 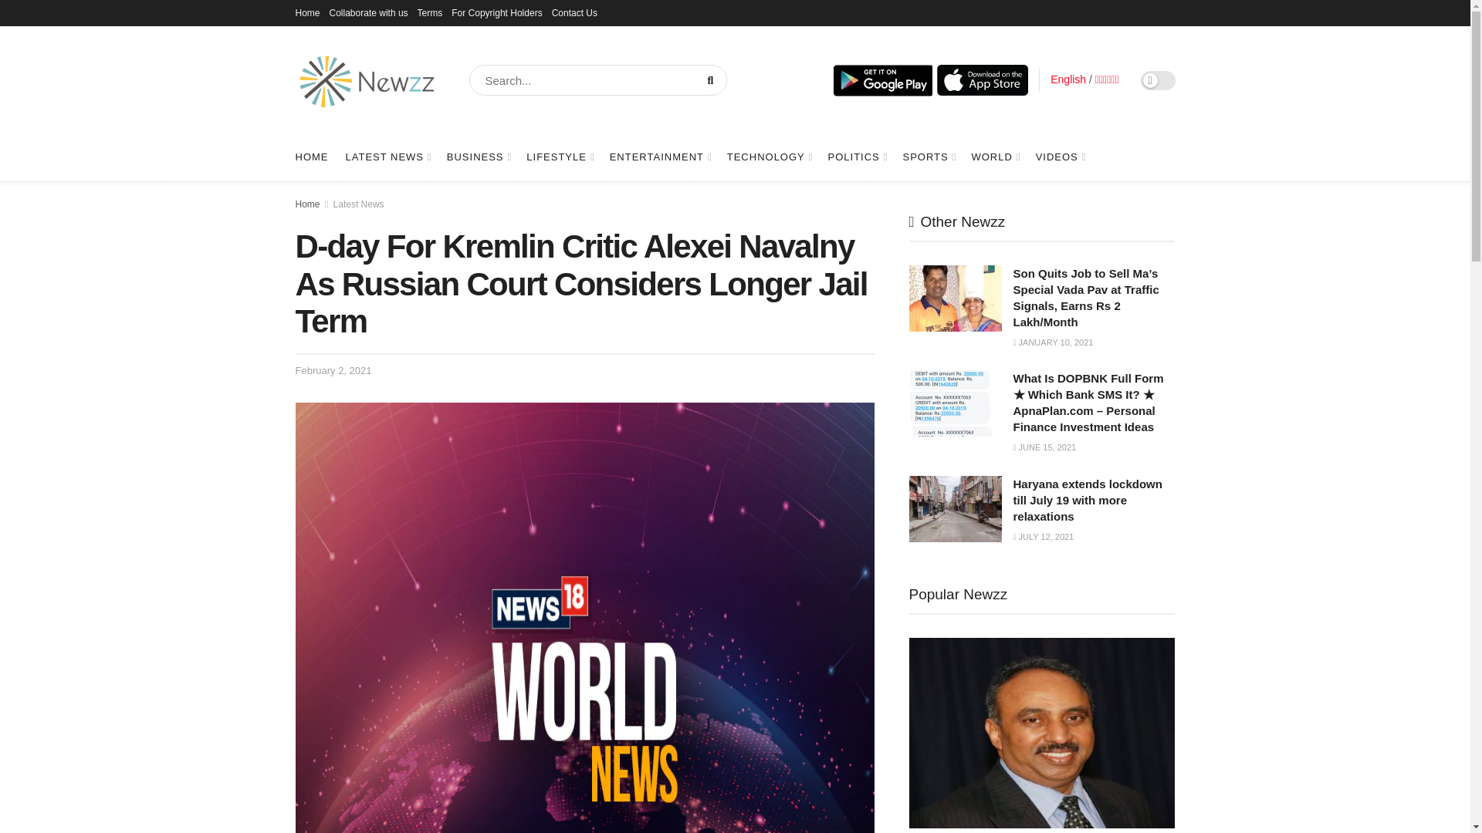 What do you see at coordinates (497, 12) in the screenshot?
I see `For Copyright Holders` at bounding box center [497, 12].